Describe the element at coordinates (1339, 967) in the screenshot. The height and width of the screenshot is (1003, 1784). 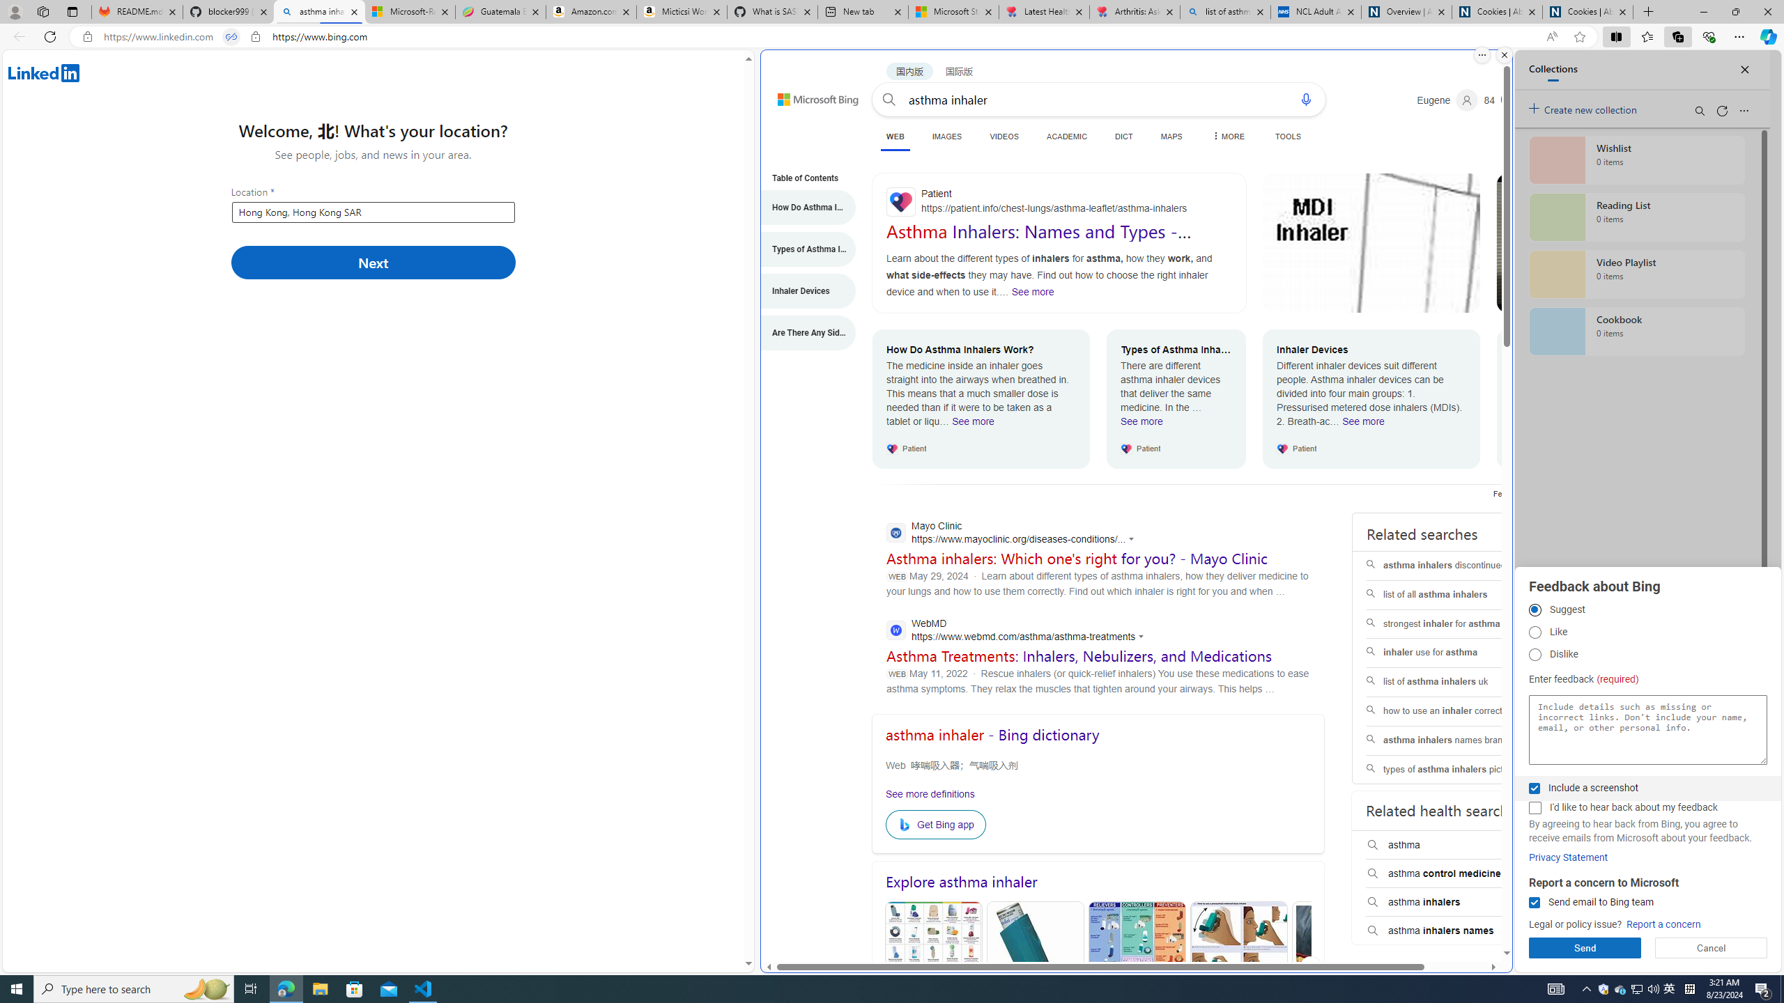
I see `Asthma Inhaler Spacer` at that location.